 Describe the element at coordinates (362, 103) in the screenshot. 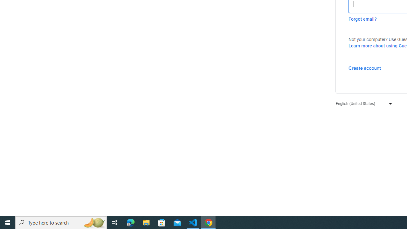

I see `English (United States)` at that location.